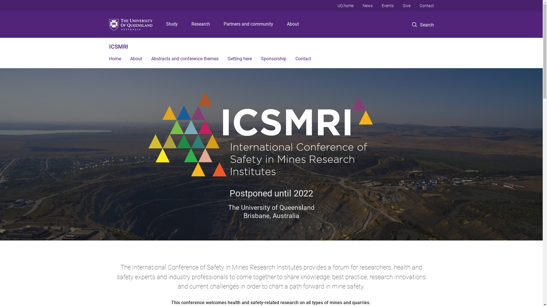 The width and height of the screenshot is (547, 307). What do you see at coordinates (248, 25) in the screenshot?
I see `Partners and community` at bounding box center [248, 25].